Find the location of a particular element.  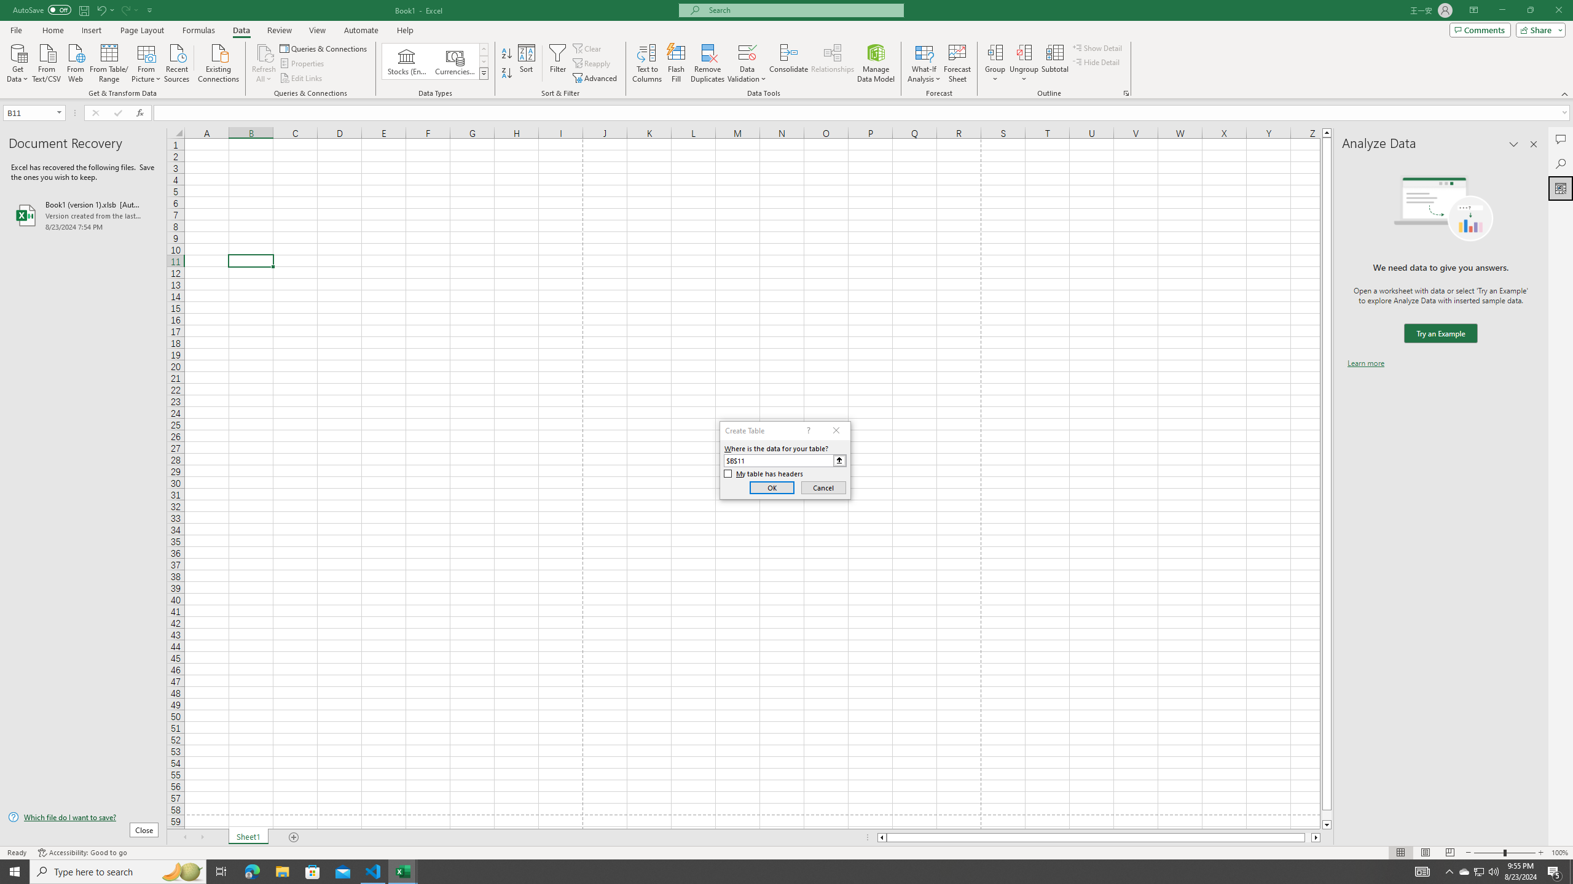

Subtotal is located at coordinates (1054, 63).